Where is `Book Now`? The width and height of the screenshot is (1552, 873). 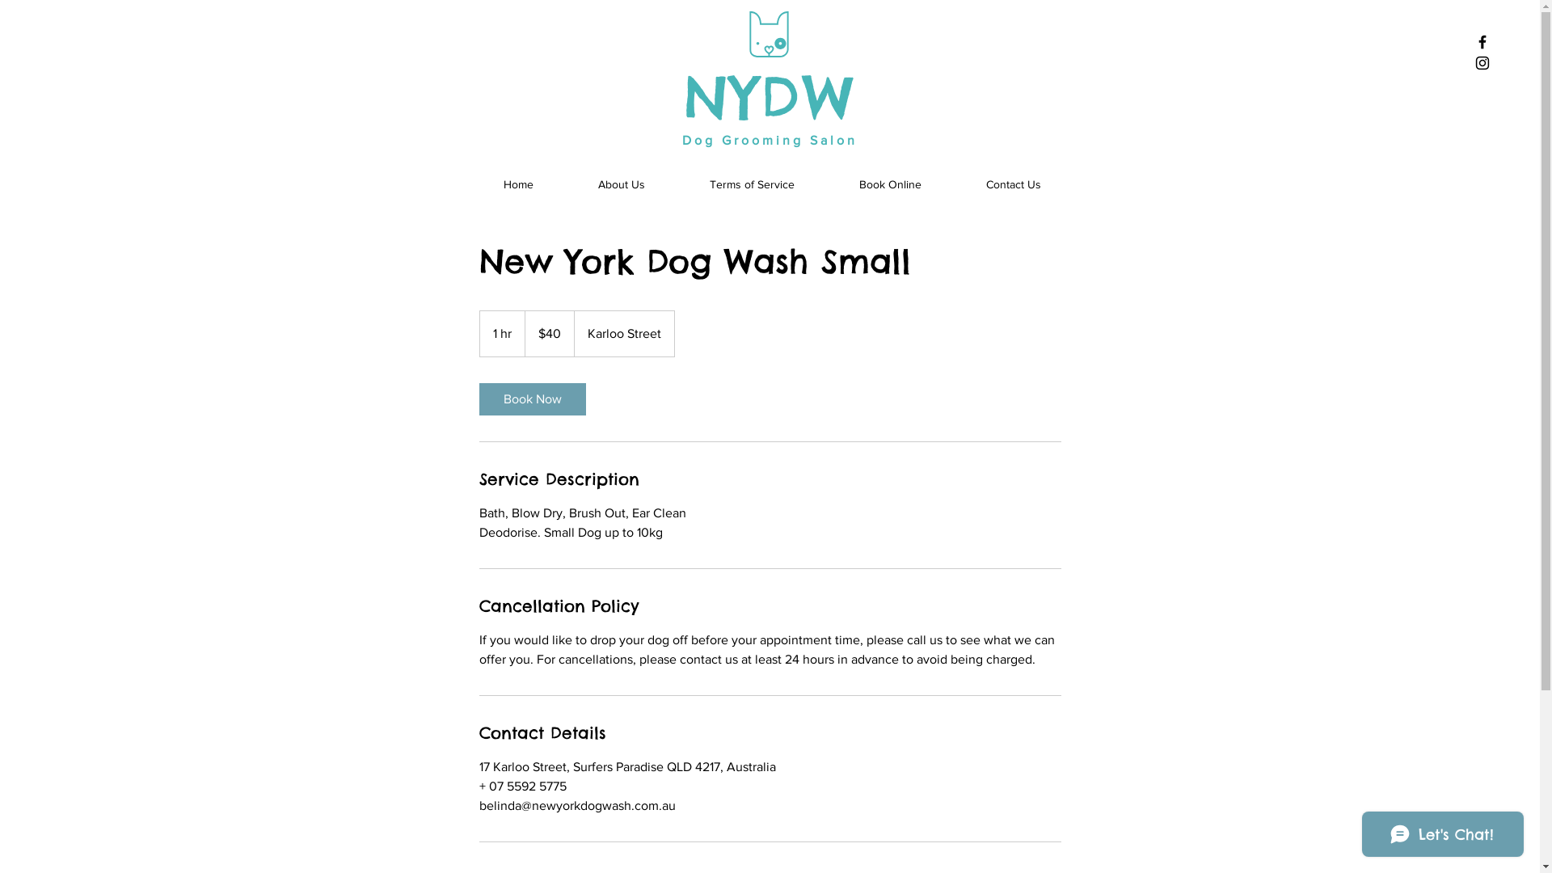
Book Now is located at coordinates (532, 399).